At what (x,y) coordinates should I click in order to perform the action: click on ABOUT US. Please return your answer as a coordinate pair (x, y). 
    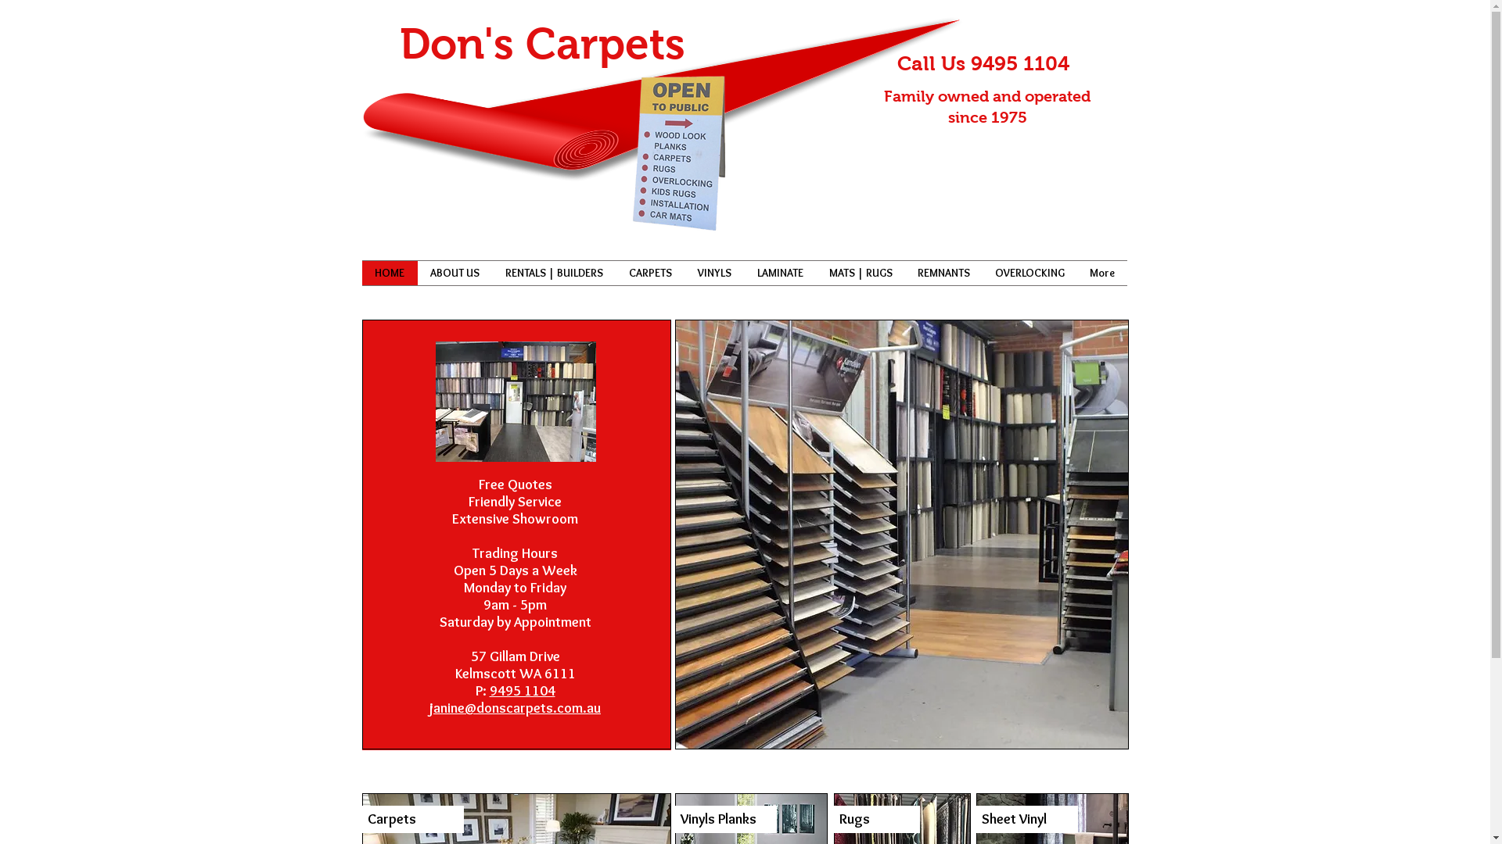
    Looking at the image, I should click on (455, 274).